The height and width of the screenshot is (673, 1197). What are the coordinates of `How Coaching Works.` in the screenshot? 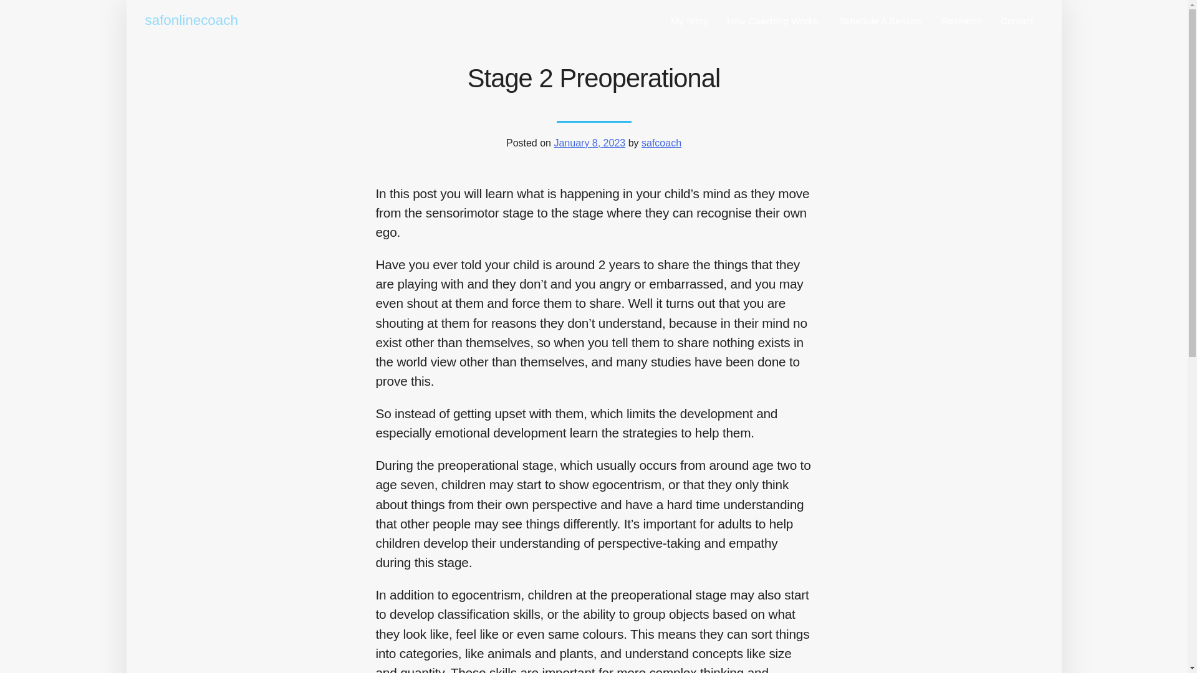 It's located at (773, 22).